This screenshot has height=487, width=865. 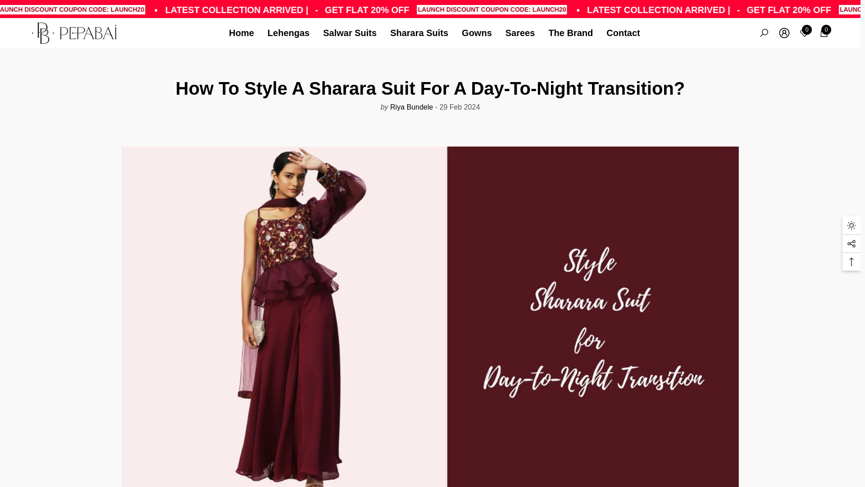 What do you see at coordinates (245, 32) in the screenshot?
I see `Home` at bounding box center [245, 32].